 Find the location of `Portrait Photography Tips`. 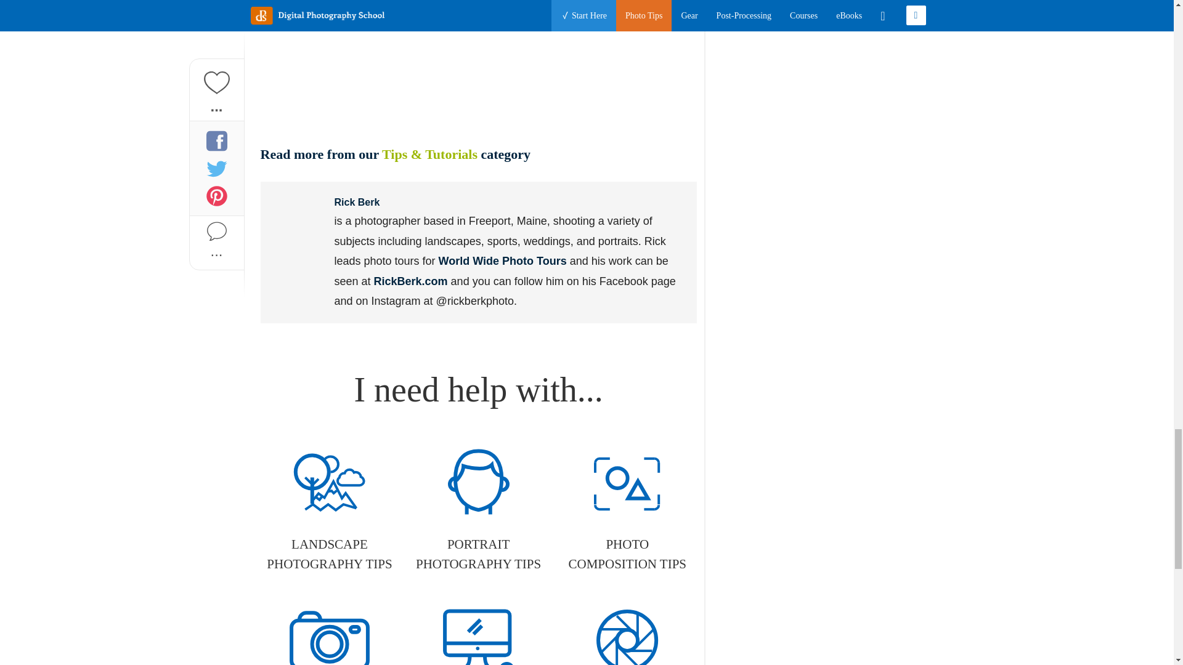

Portrait Photography Tips is located at coordinates (478, 510).